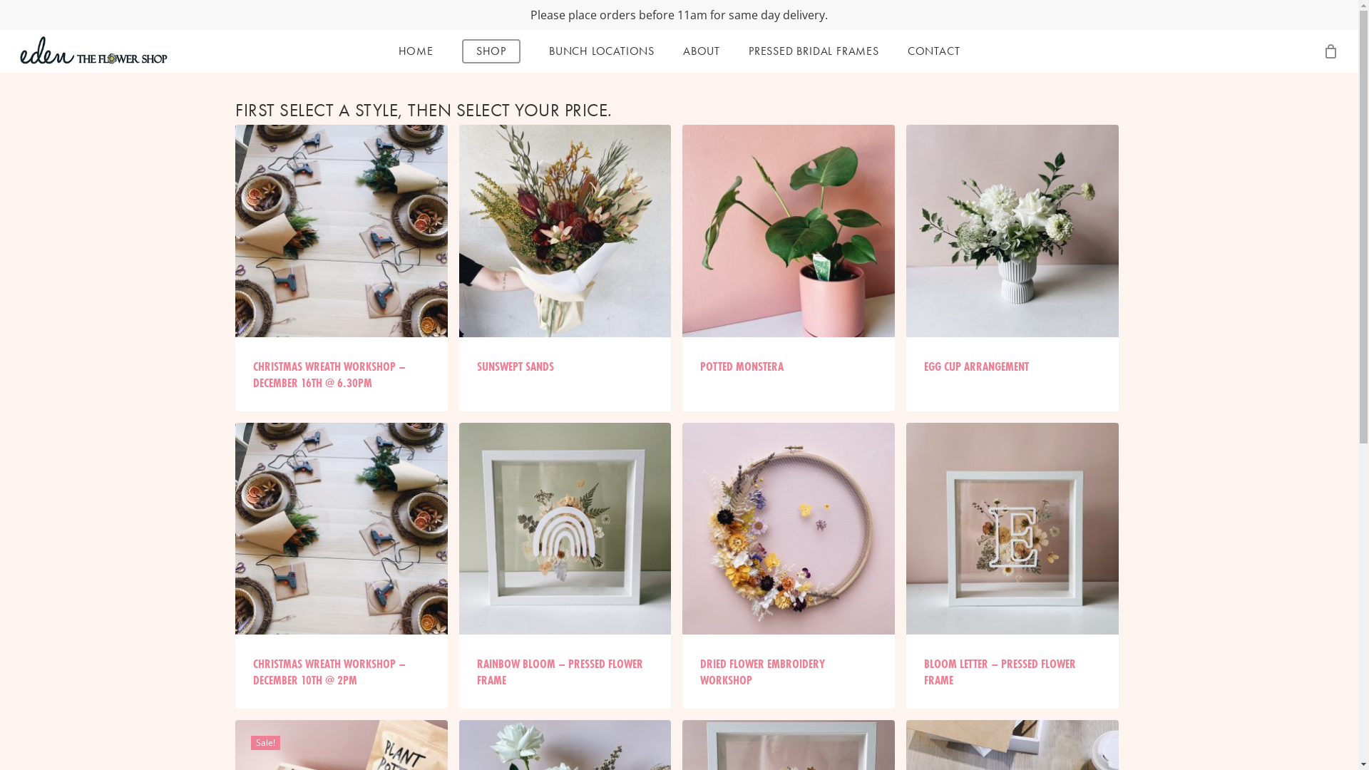  I want to click on ABOUT, so click(702, 51).